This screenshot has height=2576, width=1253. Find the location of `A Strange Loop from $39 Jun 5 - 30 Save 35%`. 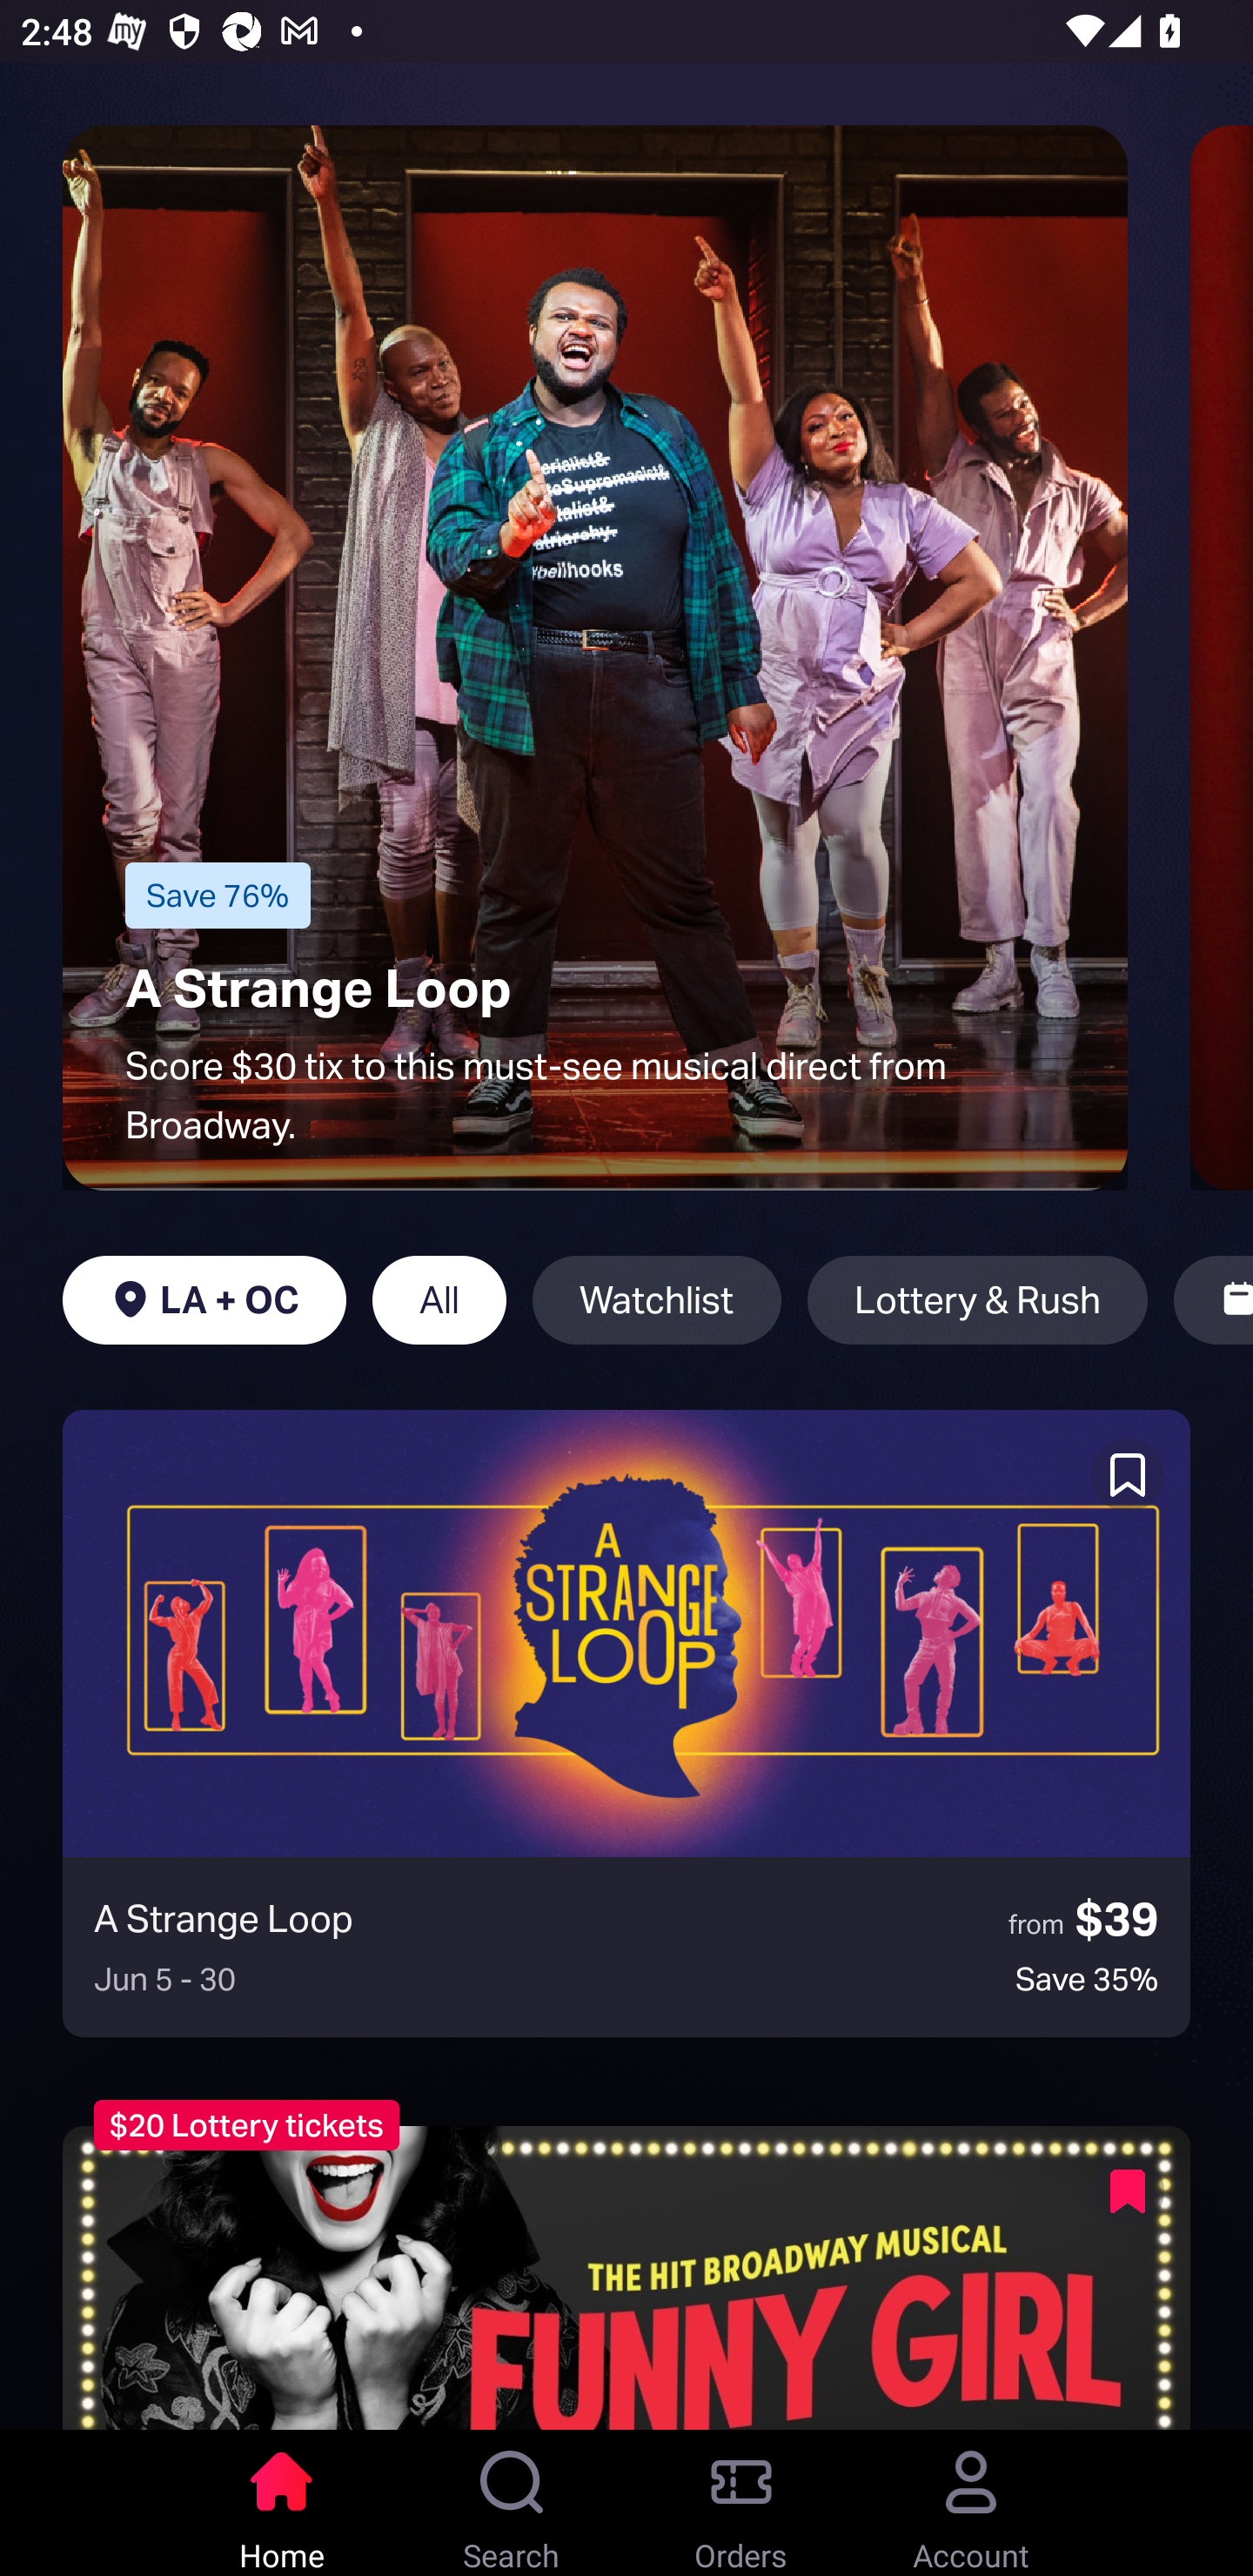

A Strange Loop from $39 Jun 5 - 30 Save 35% is located at coordinates (626, 1723).